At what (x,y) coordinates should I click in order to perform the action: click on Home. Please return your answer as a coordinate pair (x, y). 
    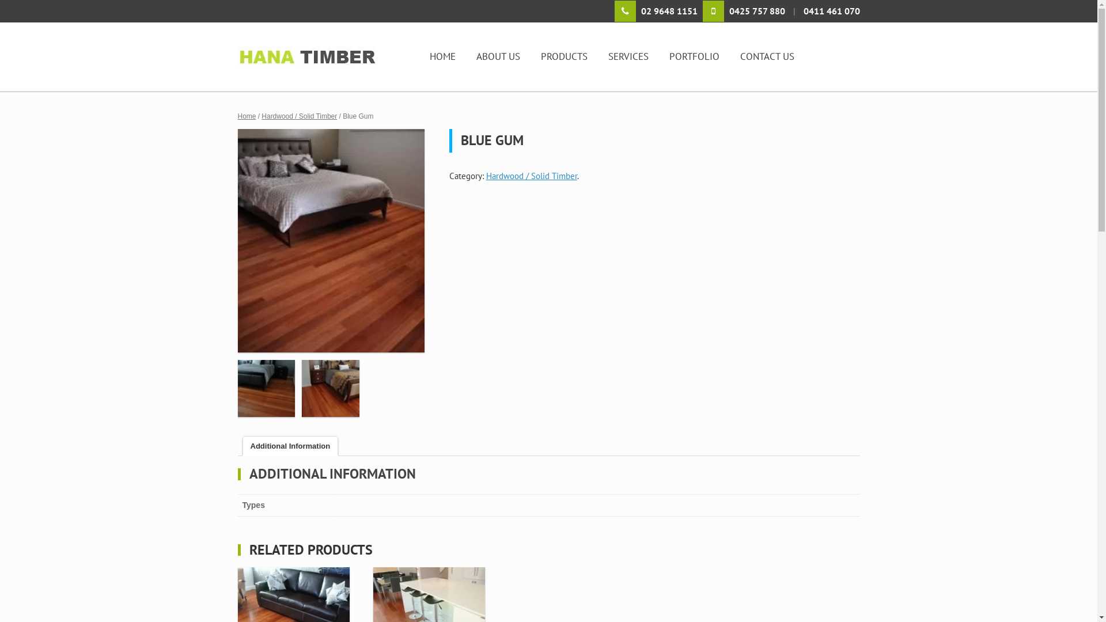
    Looking at the image, I should click on (247, 116).